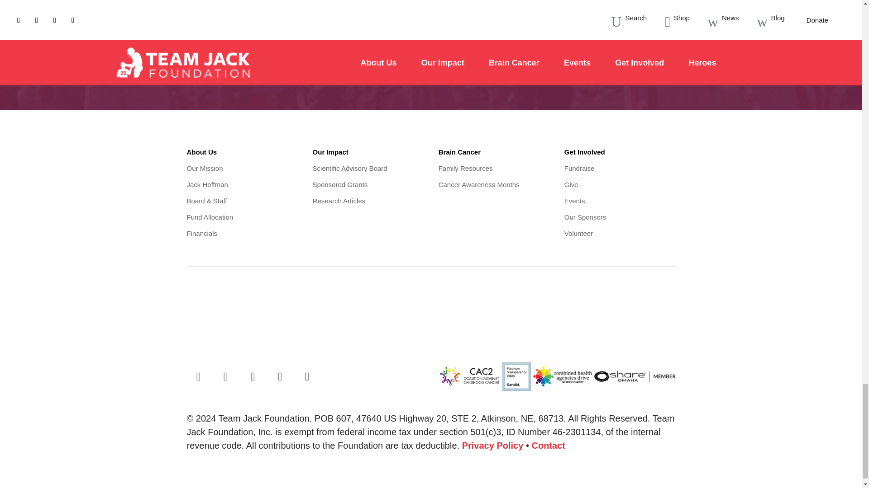 The width and height of the screenshot is (869, 488). I want to click on candid-seal-platinum-2023, so click(516, 377).